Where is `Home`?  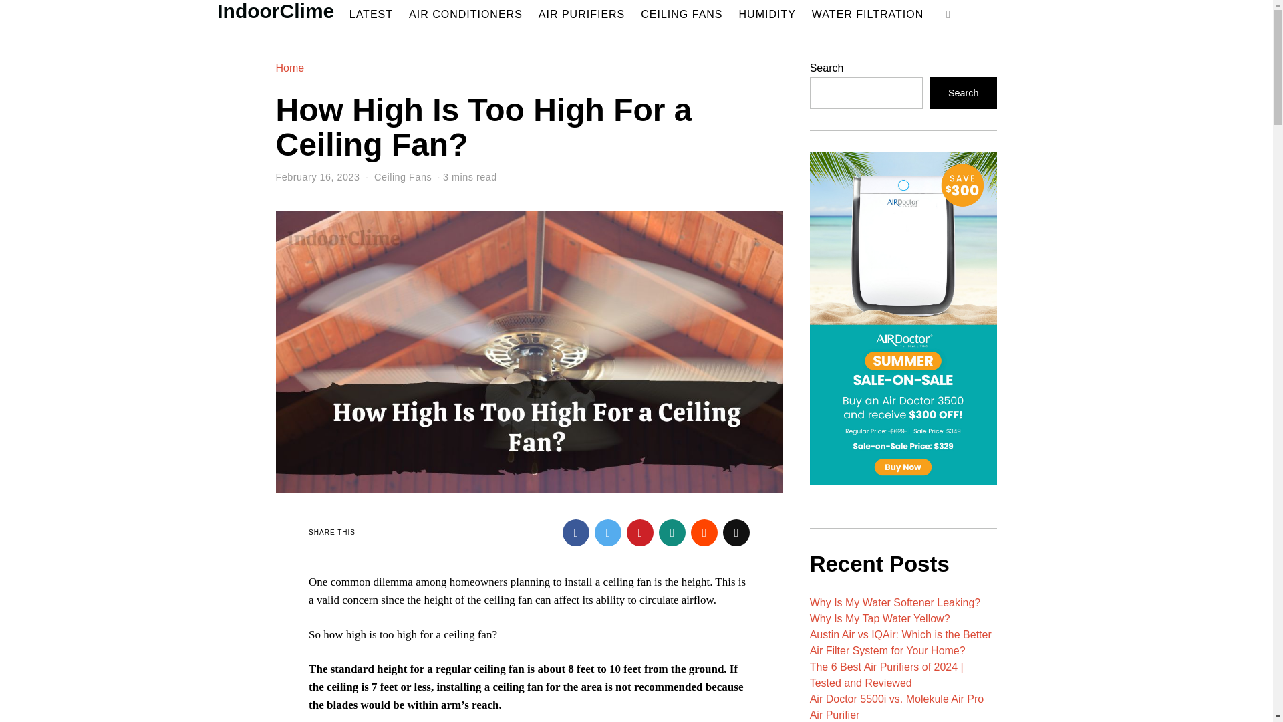 Home is located at coordinates (290, 68).